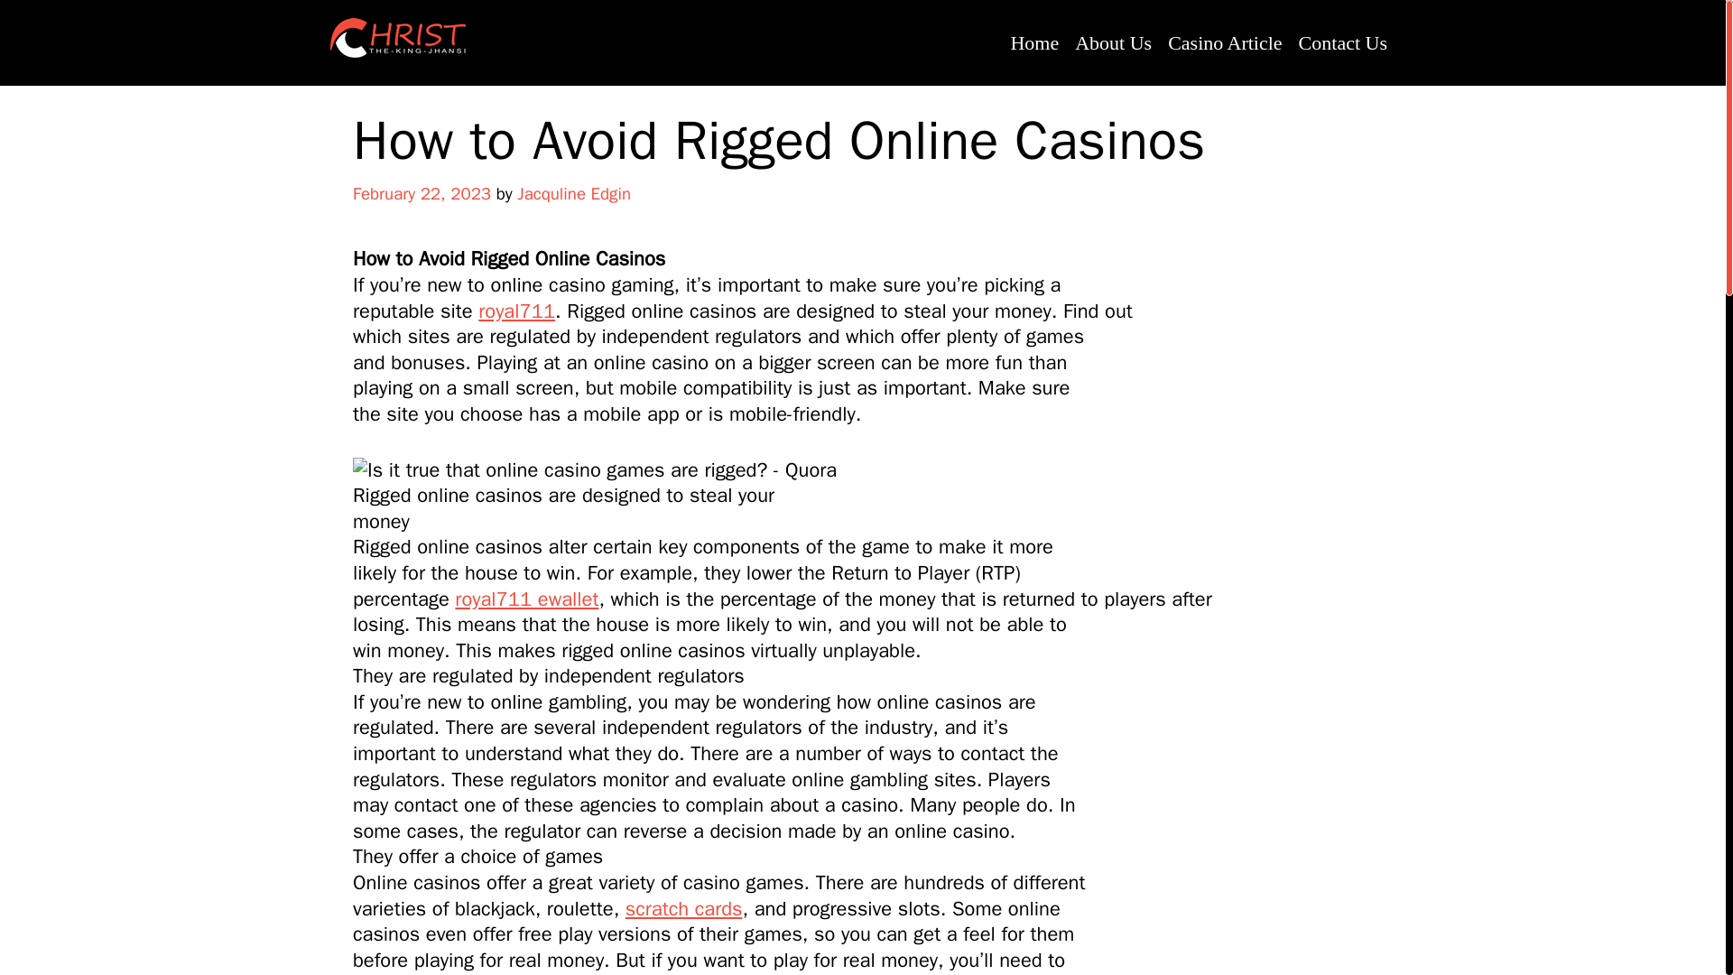  What do you see at coordinates (422, 193) in the screenshot?
I see `3:04 am` at bounding box center [422, 193].